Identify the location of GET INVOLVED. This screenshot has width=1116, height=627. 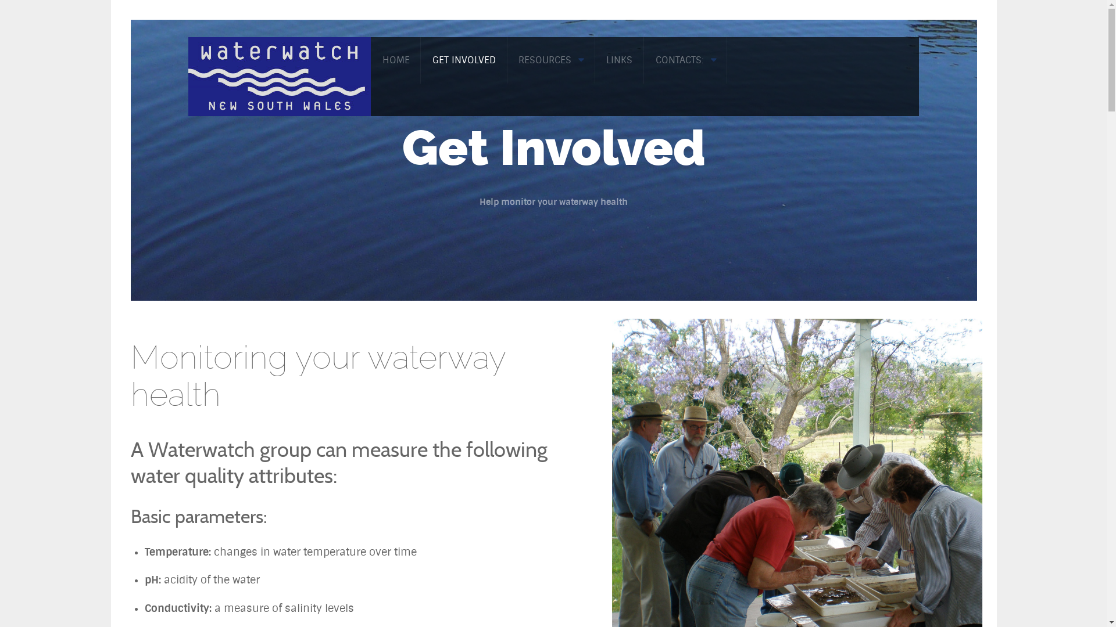
(464, 60).